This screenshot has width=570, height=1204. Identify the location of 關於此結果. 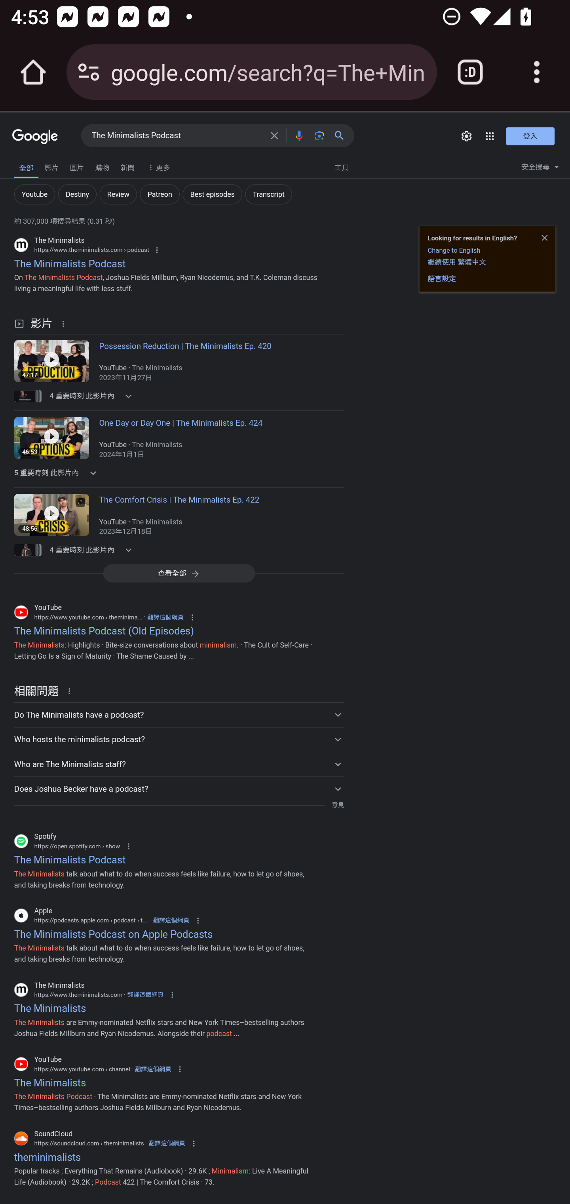
(72, 690).